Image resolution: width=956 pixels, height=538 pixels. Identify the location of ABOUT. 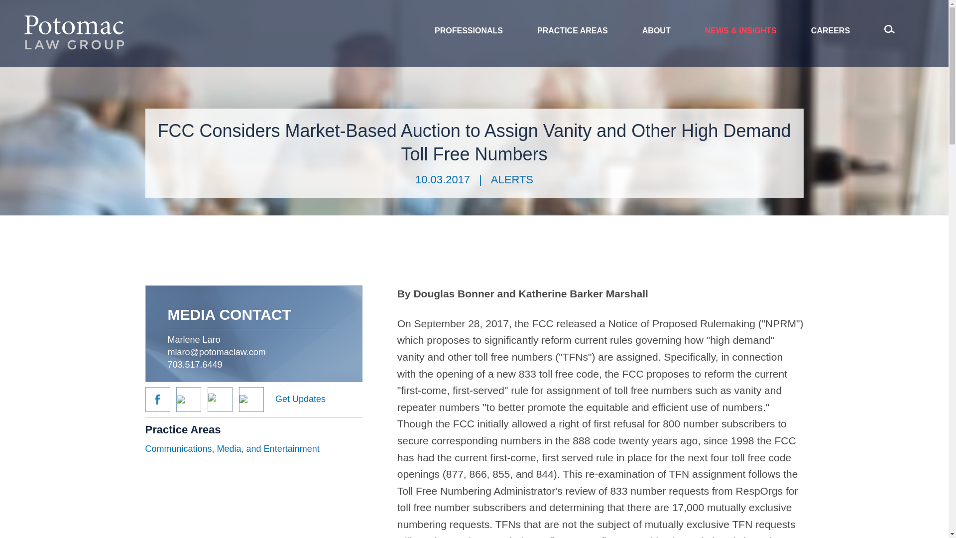
(656, 31).